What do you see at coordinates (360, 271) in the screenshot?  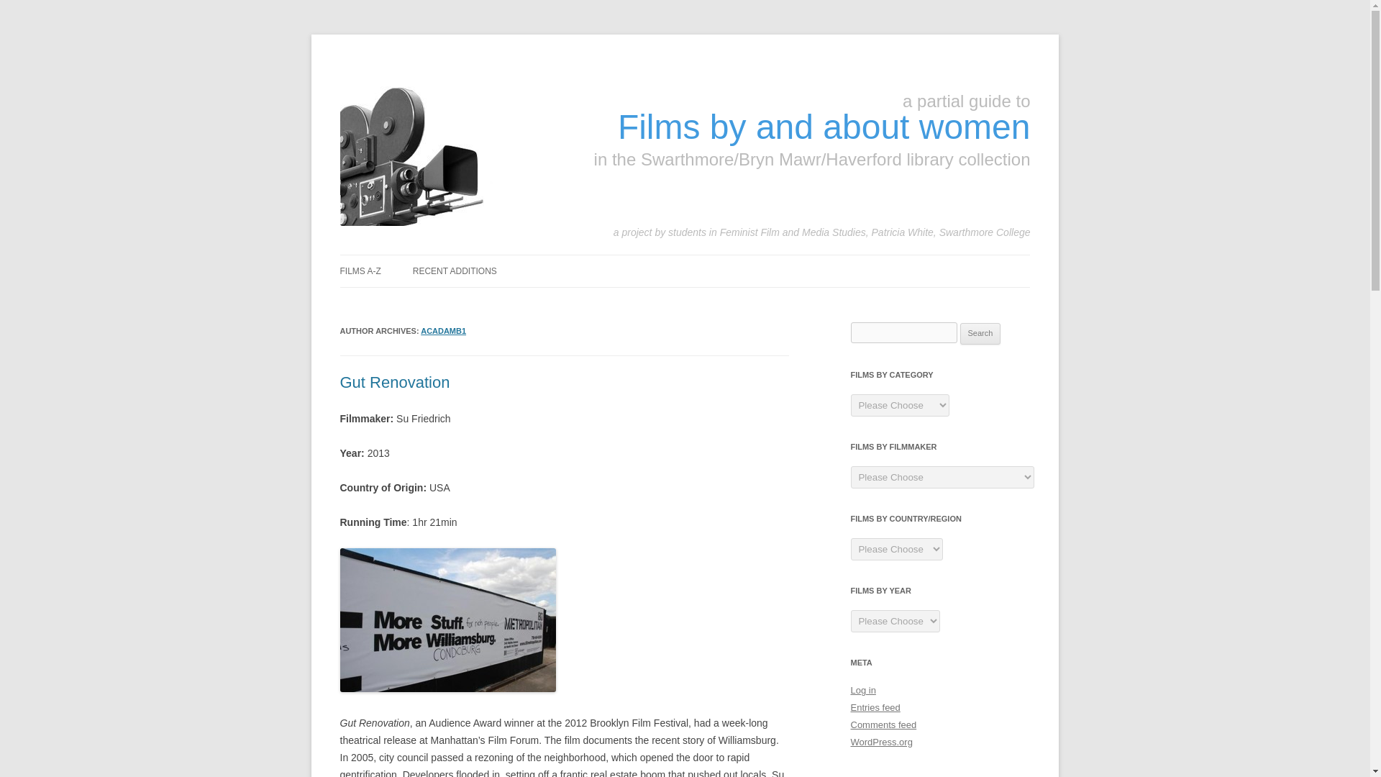 I see `Films A-Z` at bounding box center [360, 271].